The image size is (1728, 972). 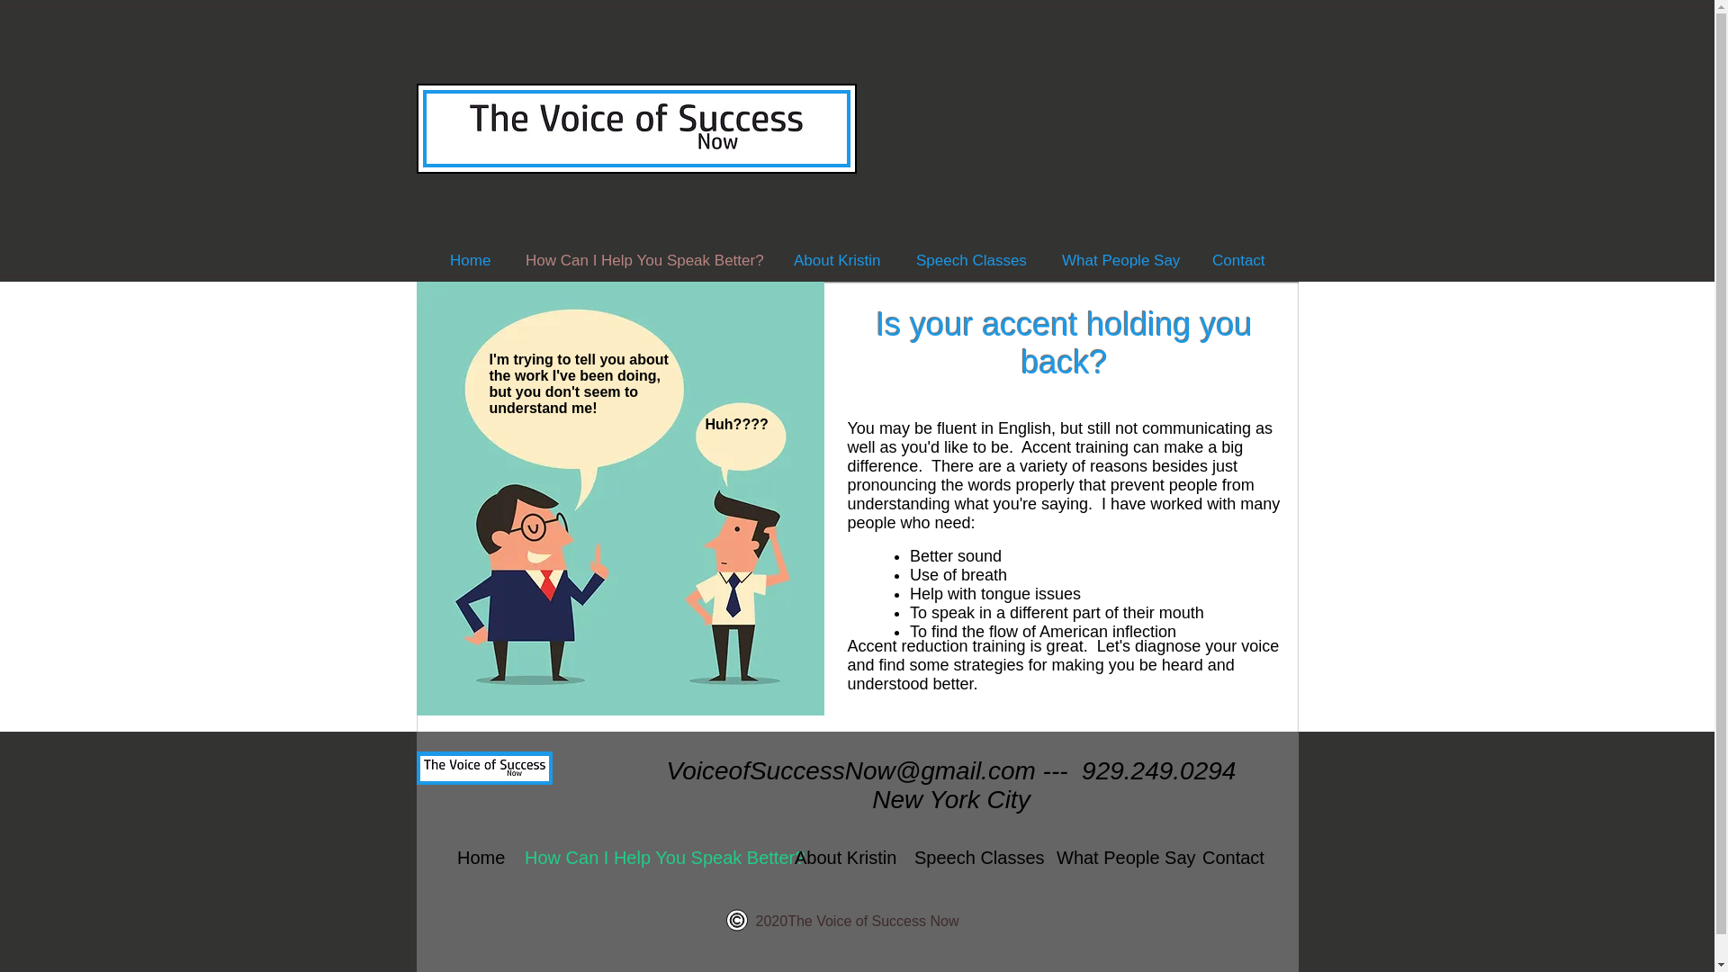 I want to click on What People Say, so click(x=1118, y=260).